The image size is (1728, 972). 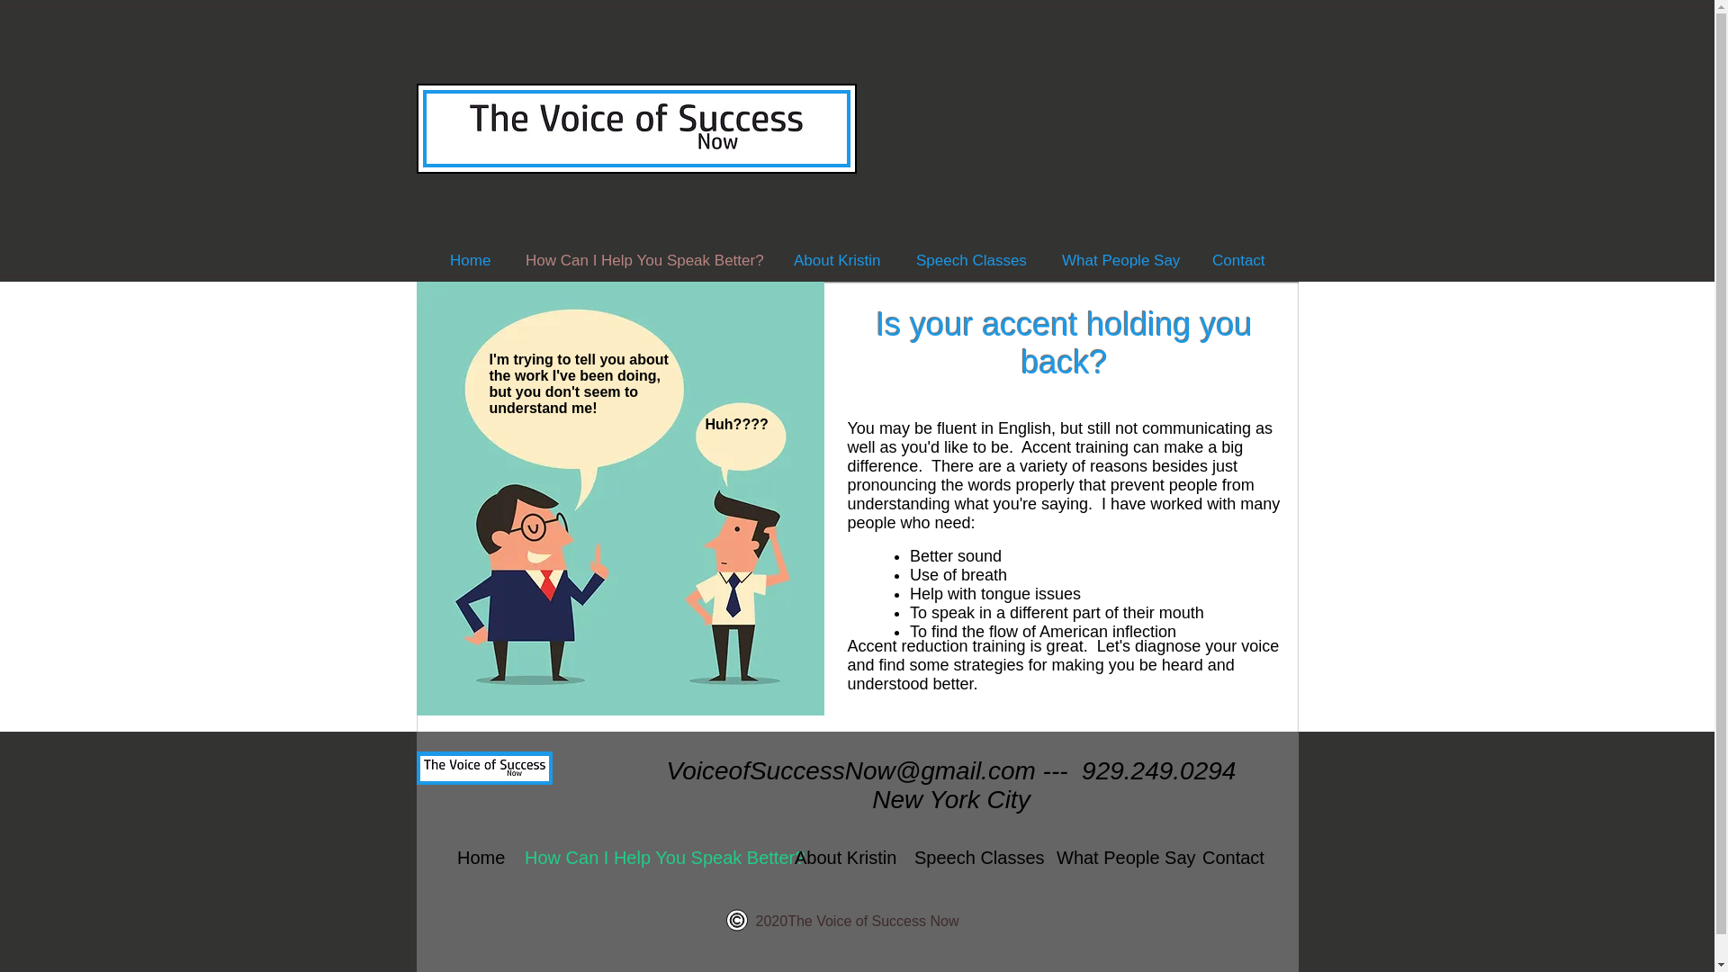 I want to click on What People Say, so click(x=1118, y=260).